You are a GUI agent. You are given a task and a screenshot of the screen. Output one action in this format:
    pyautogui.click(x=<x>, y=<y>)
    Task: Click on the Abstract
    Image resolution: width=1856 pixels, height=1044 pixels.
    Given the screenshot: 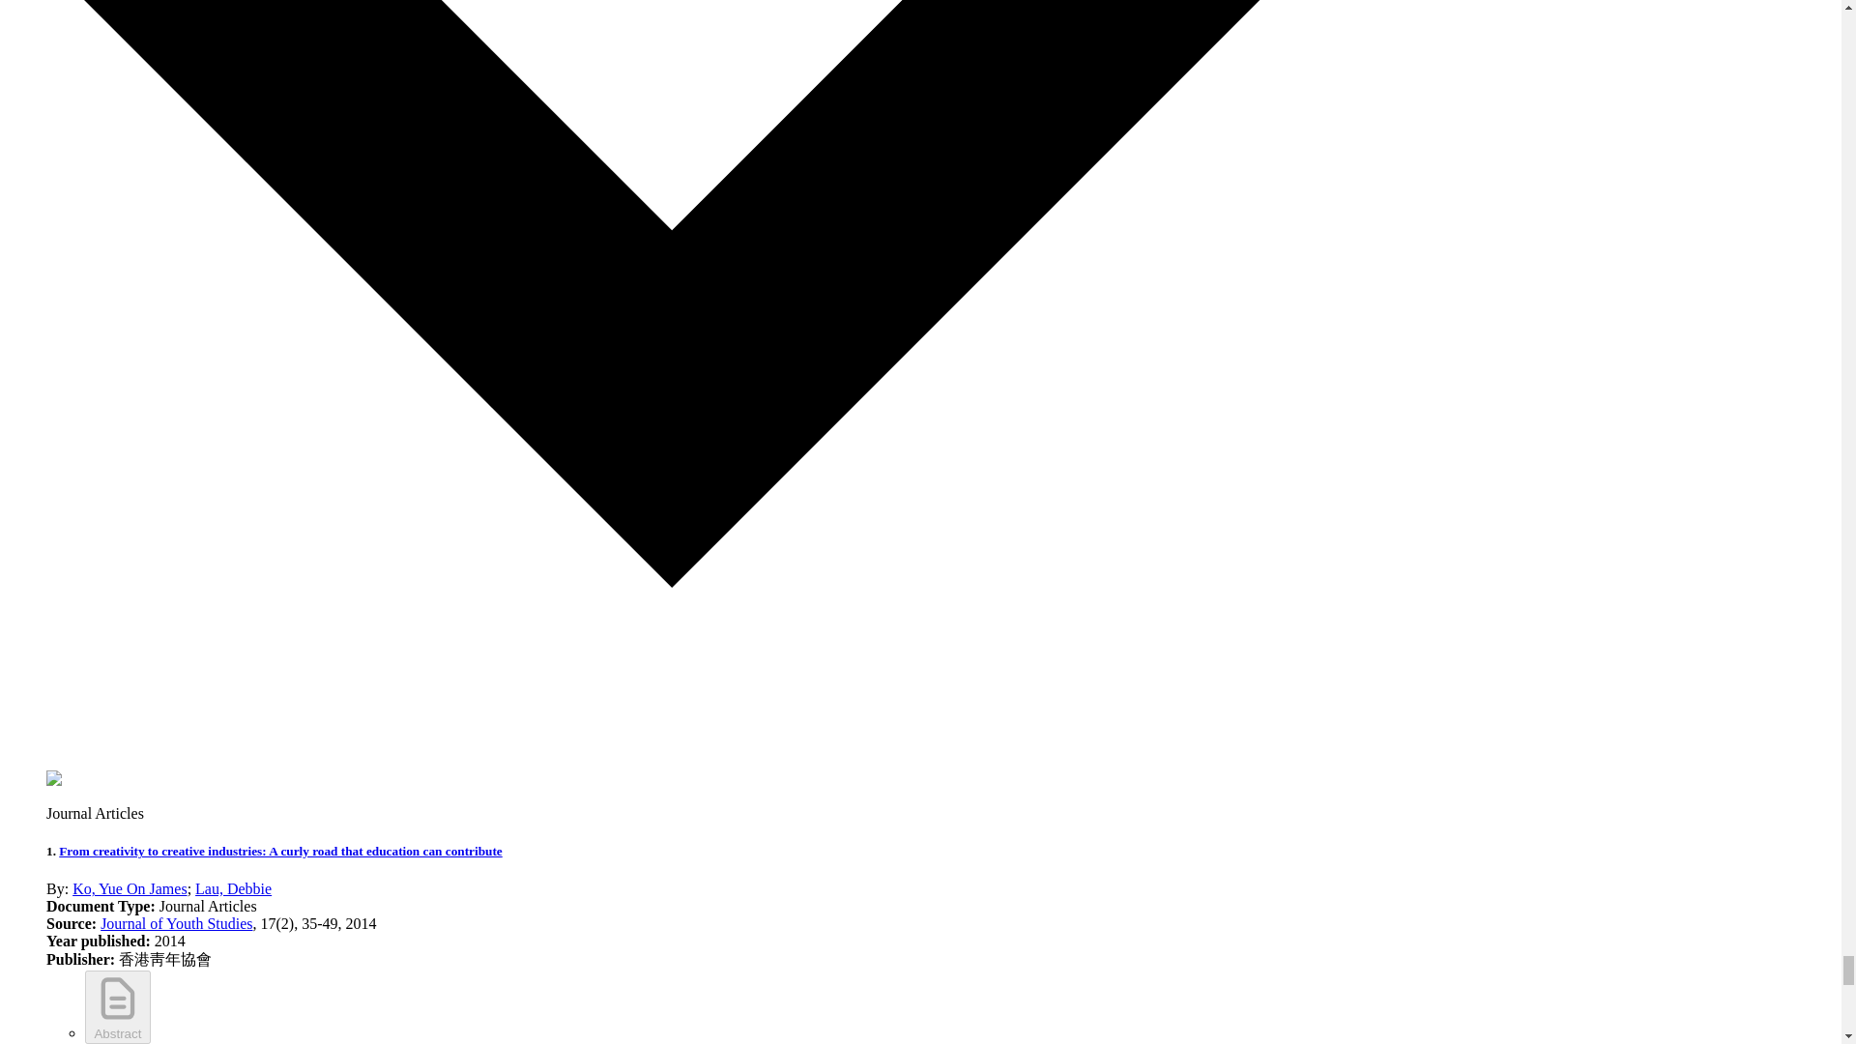 What is the action you would take?
    pyautogui.click(x=118, y=1007)
    